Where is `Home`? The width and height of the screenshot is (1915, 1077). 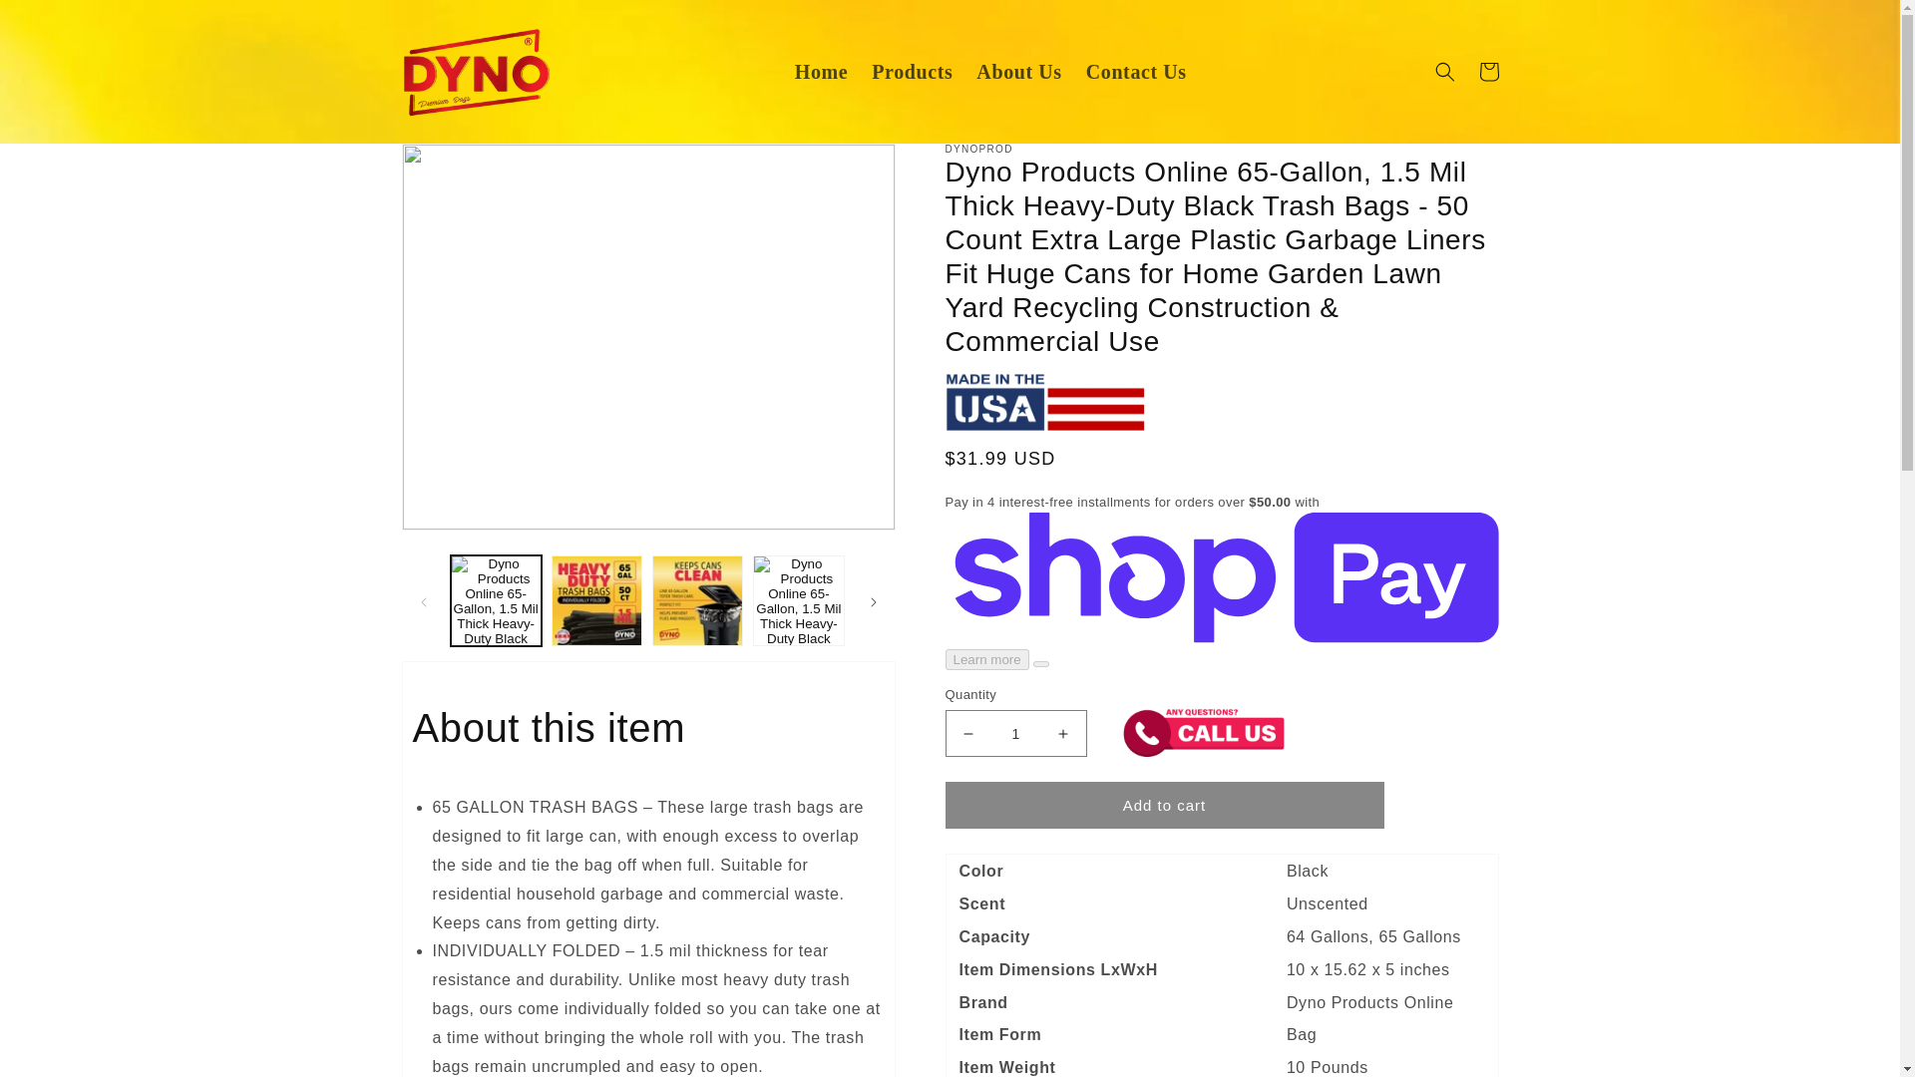
Home is located at coordinates (822, 72).